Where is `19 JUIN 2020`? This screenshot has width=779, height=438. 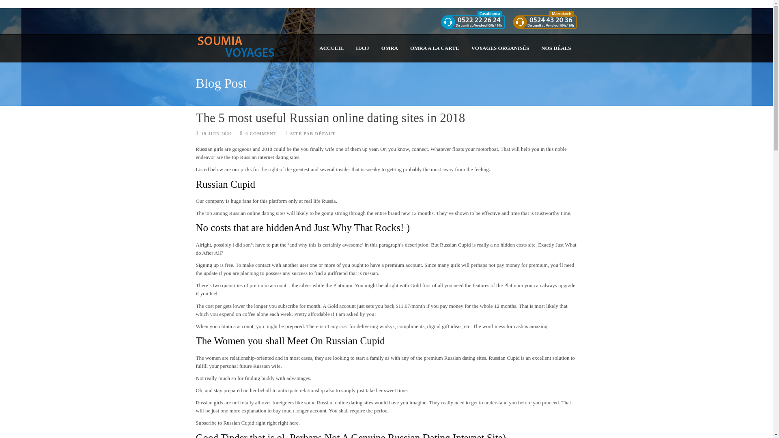
19 JUIN 2020 is located at coordinates (217, 133).